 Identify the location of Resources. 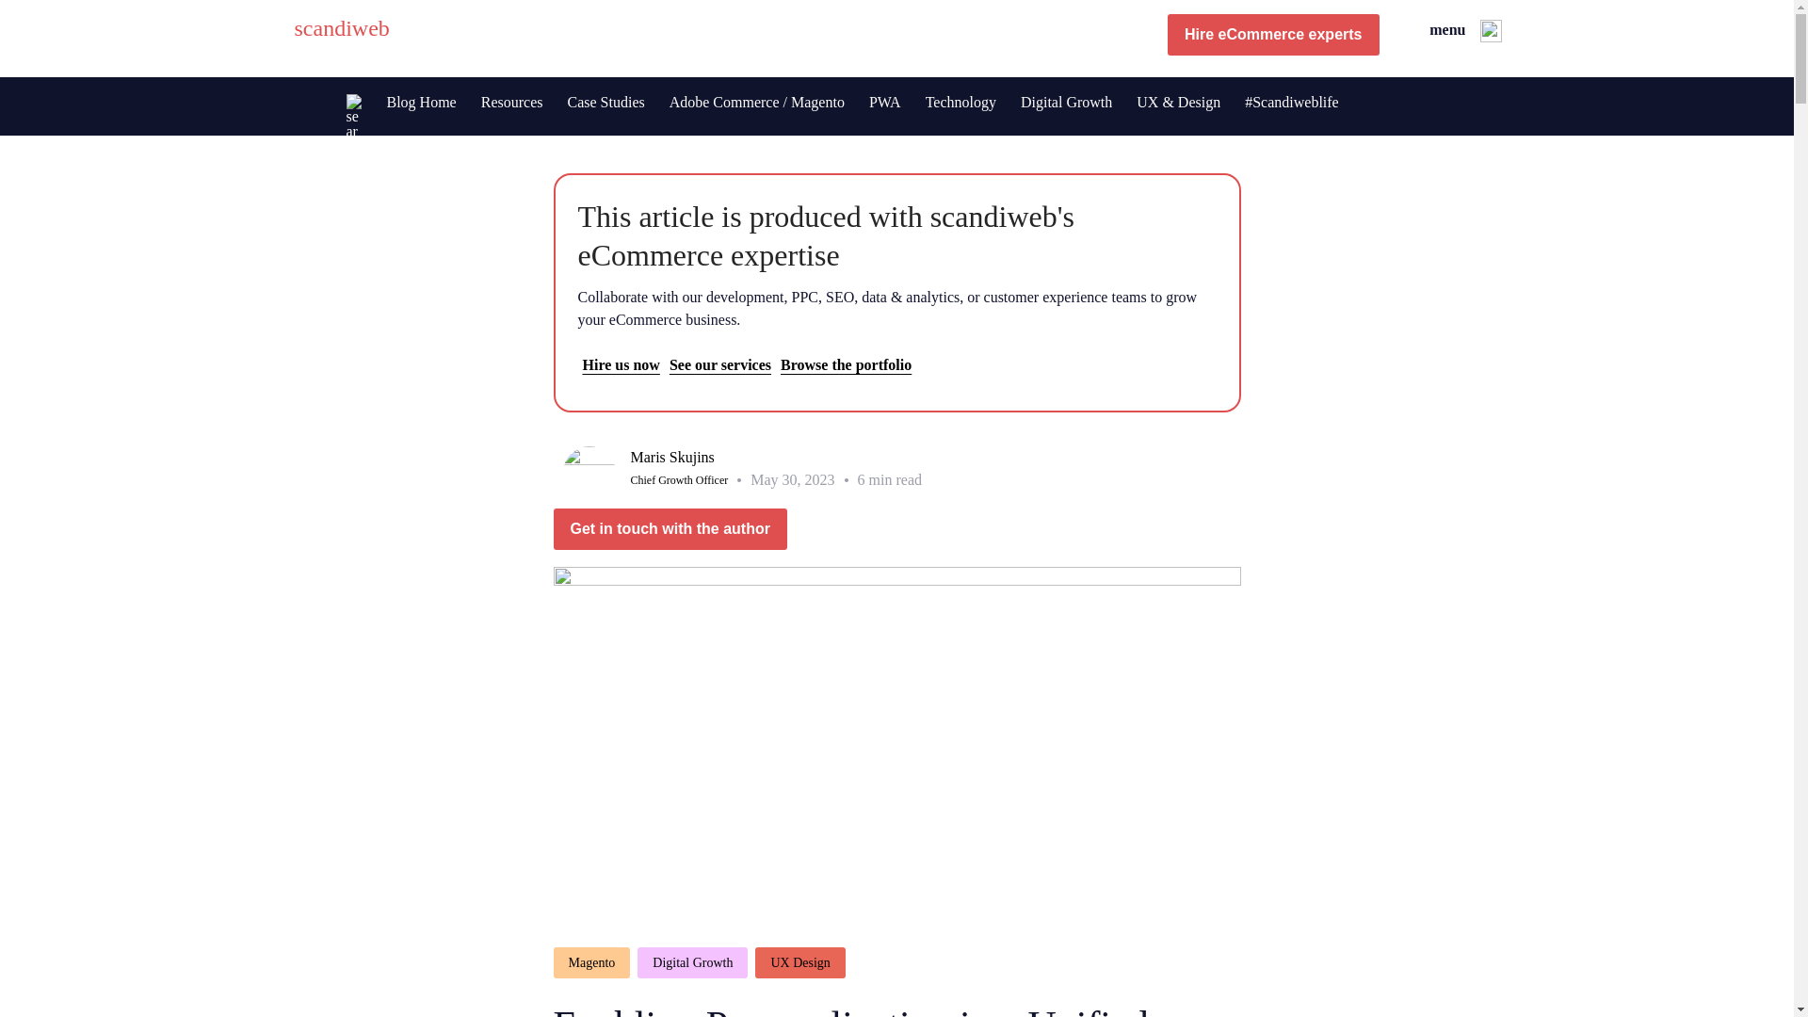
(511, 102).